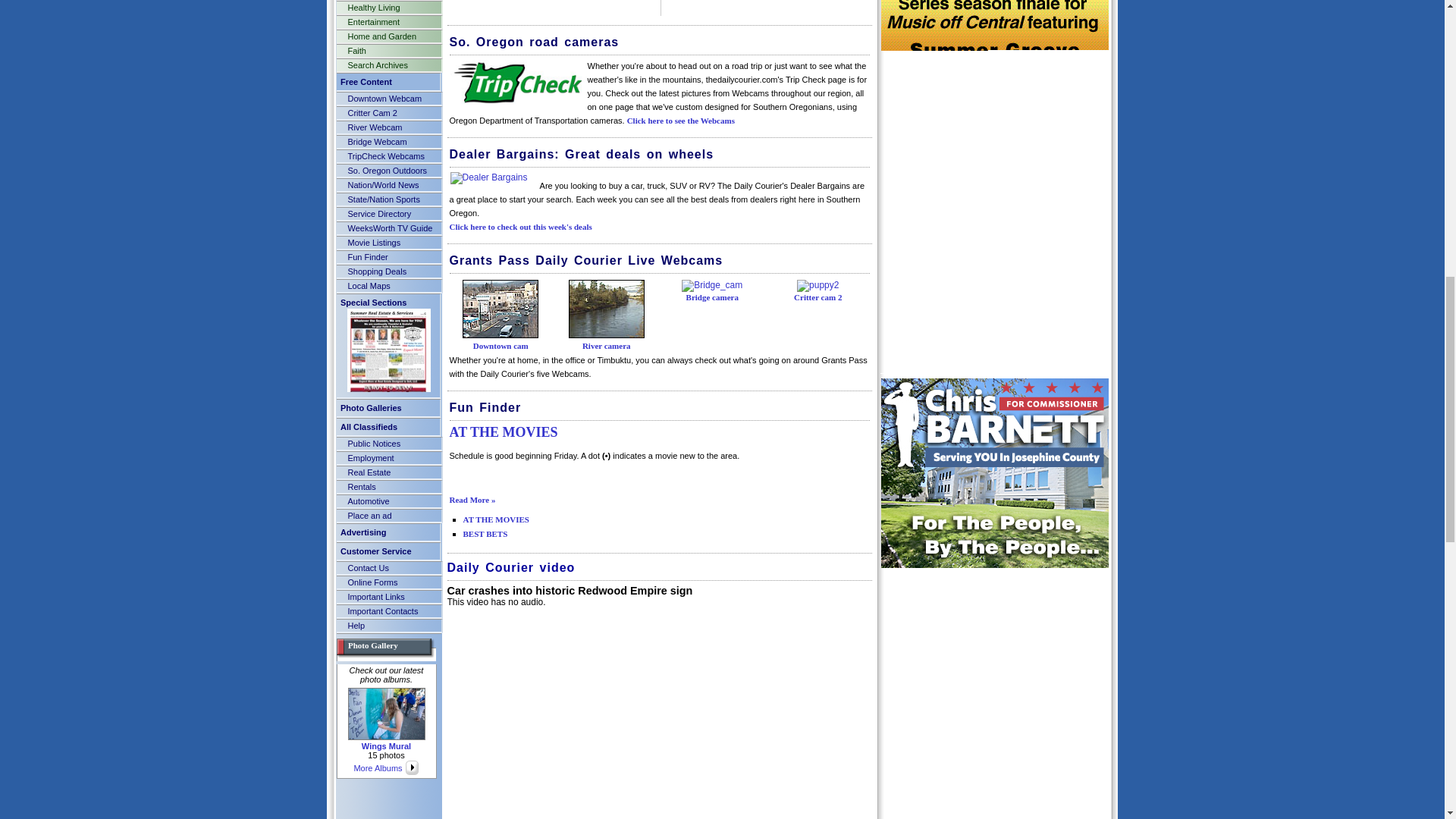 The image size is (1456, 819). I want to click on Downtown Webcam, so click(388, 99).